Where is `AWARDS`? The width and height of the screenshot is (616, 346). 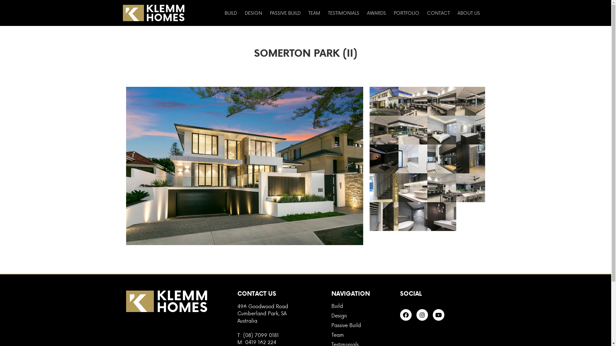
AWARDS is located at coordinates (377, 13).